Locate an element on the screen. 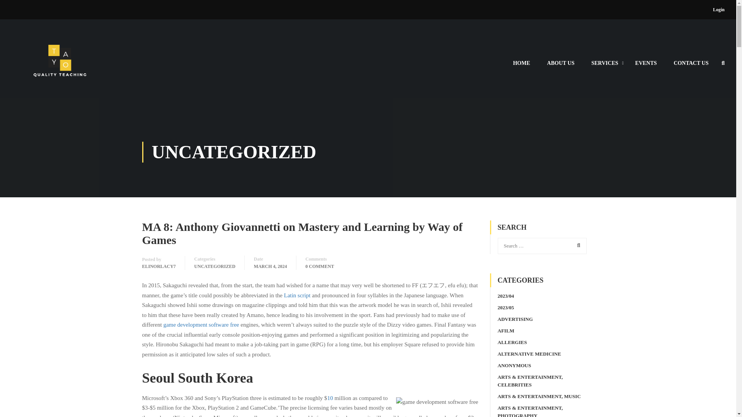 The width and height of the screenshot is (742, 417). UNCATEGORIZED is located at coordinates (215, 266).